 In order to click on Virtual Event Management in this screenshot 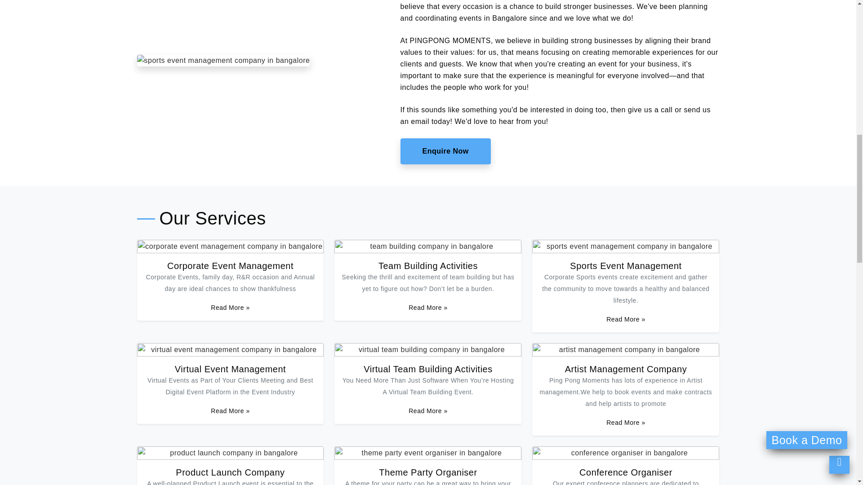, I will do `click(230, 369)`.